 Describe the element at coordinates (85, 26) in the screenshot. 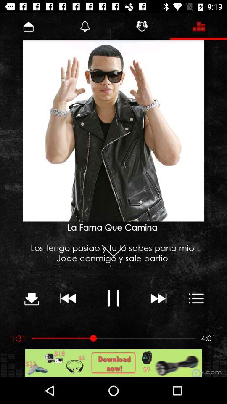

I see `click on the bell icon` at that location.